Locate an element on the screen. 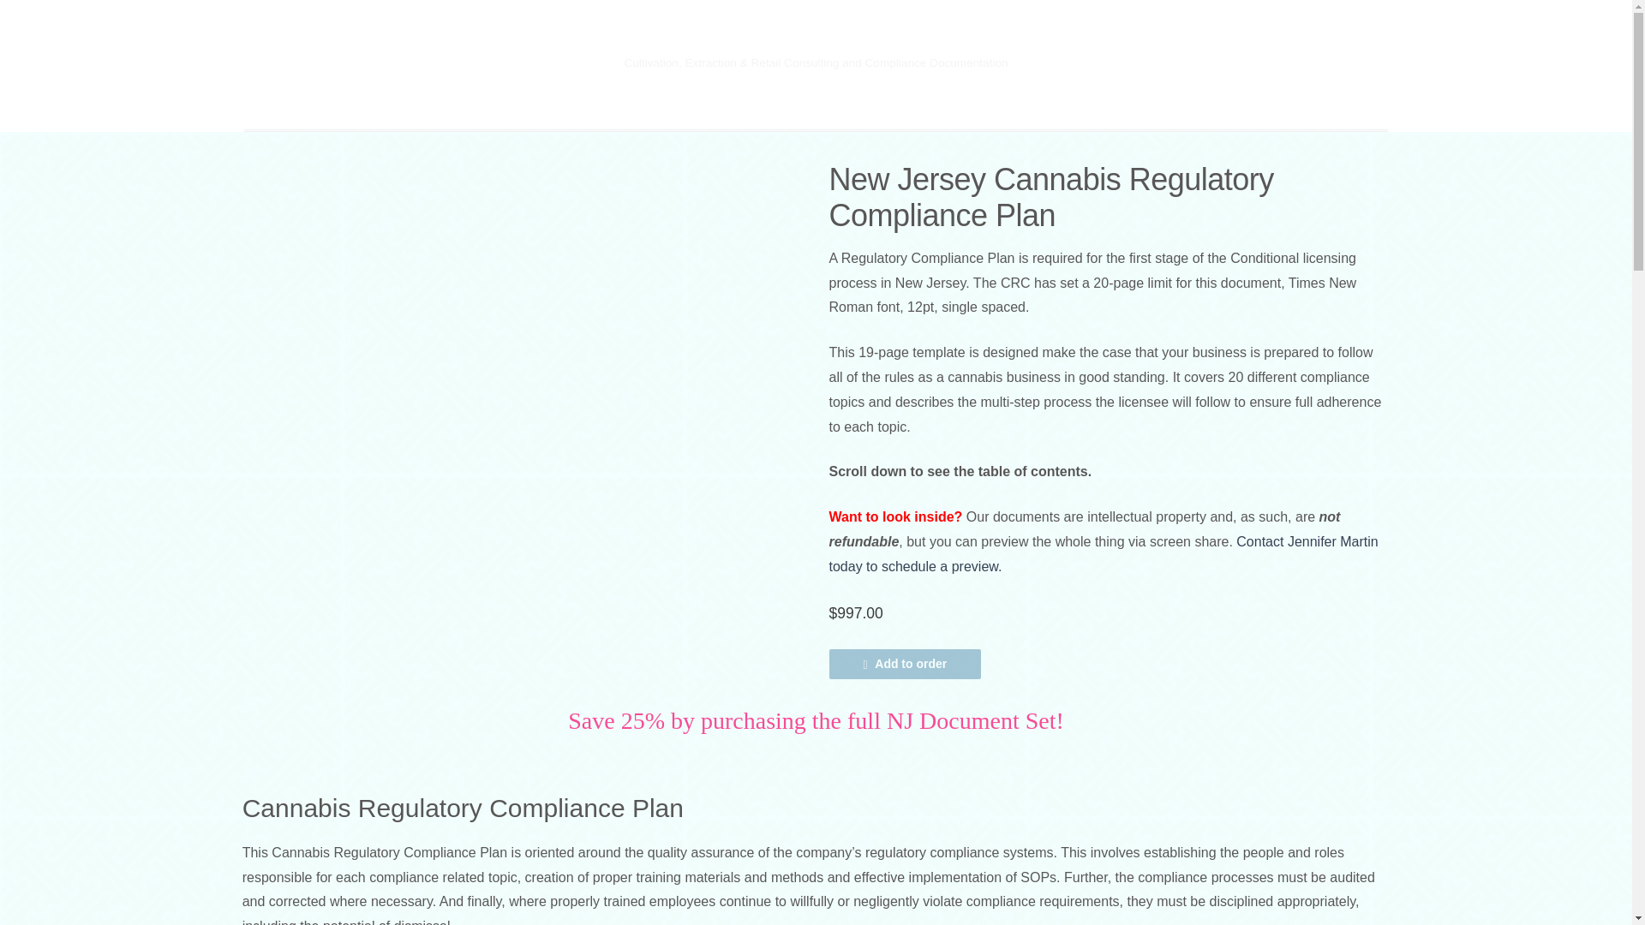 The width and height of the screenshot is (1645, 925). Facility Design is located at coordinates (620, 92).